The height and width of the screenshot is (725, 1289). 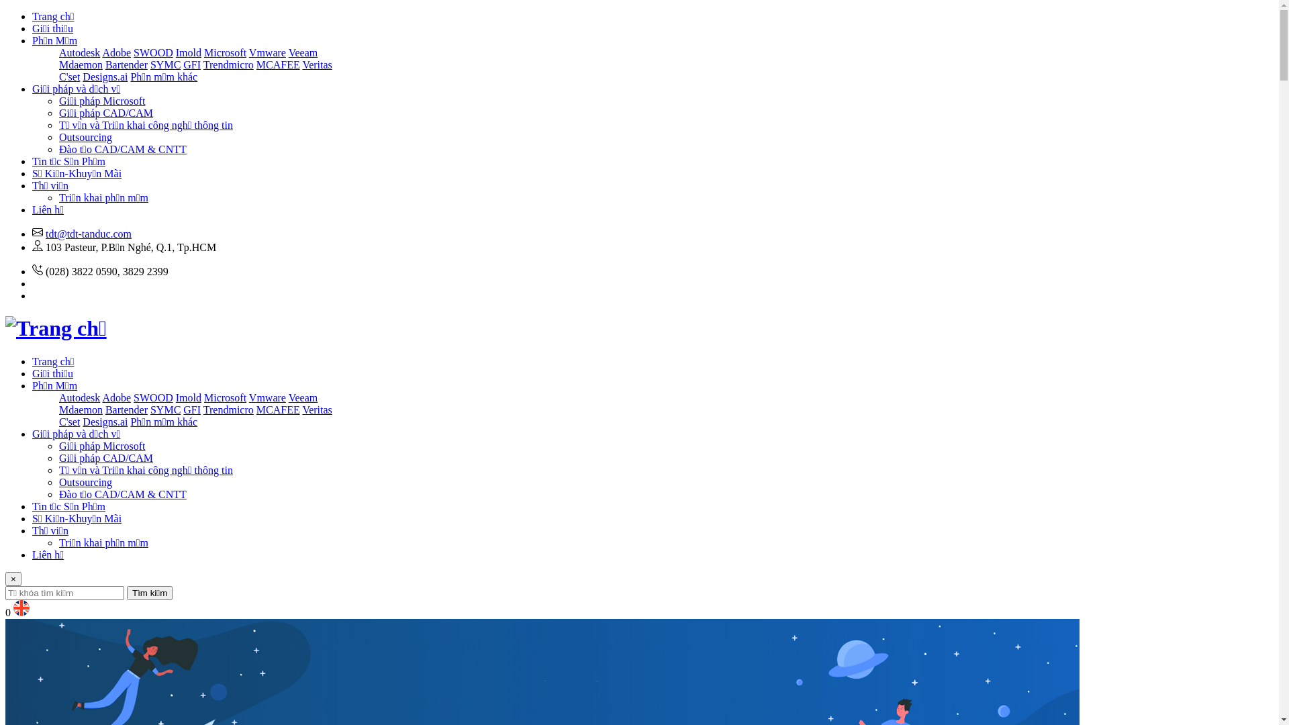 I want to click on Trendmicro, so click(x=228, y=409).